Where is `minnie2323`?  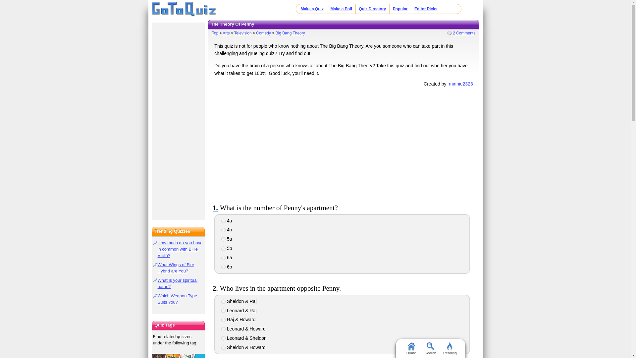
minnie2323 is located at coordinates (460, 84).